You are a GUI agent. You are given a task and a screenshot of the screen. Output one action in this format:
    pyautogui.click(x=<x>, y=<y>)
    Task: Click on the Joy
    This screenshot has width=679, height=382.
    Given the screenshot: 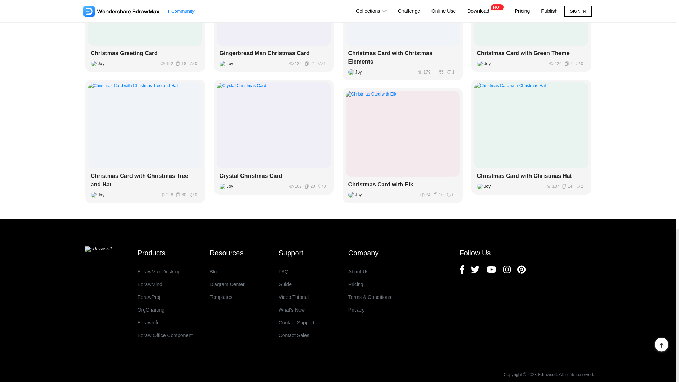 What is the action you would take?
    pyautogui.click(x=99, y=64)
    